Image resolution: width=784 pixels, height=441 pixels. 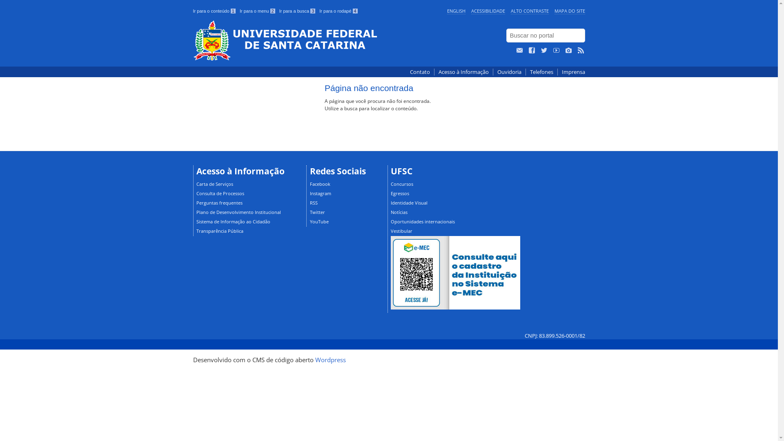 What do you see at coordinates (544, 51) in the screenshot?
I see `Siga no Twitter` at bounding box center [544, 51].